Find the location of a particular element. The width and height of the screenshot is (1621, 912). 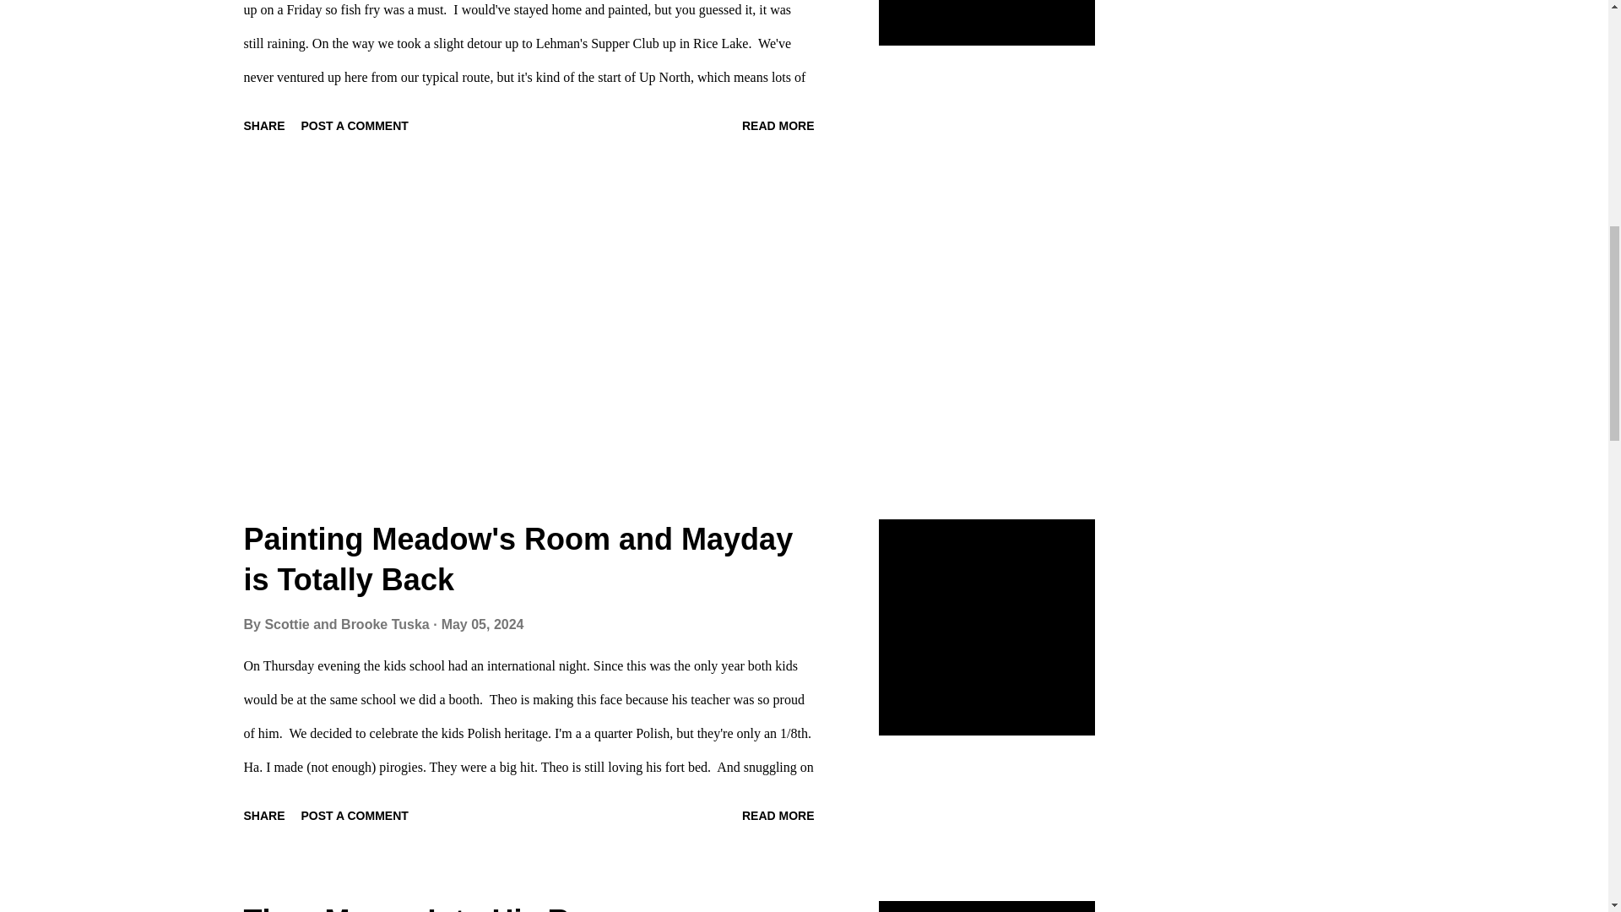

Painting Meadow's Room and Mayday is Totally Back is located at coordinates (518, 559).